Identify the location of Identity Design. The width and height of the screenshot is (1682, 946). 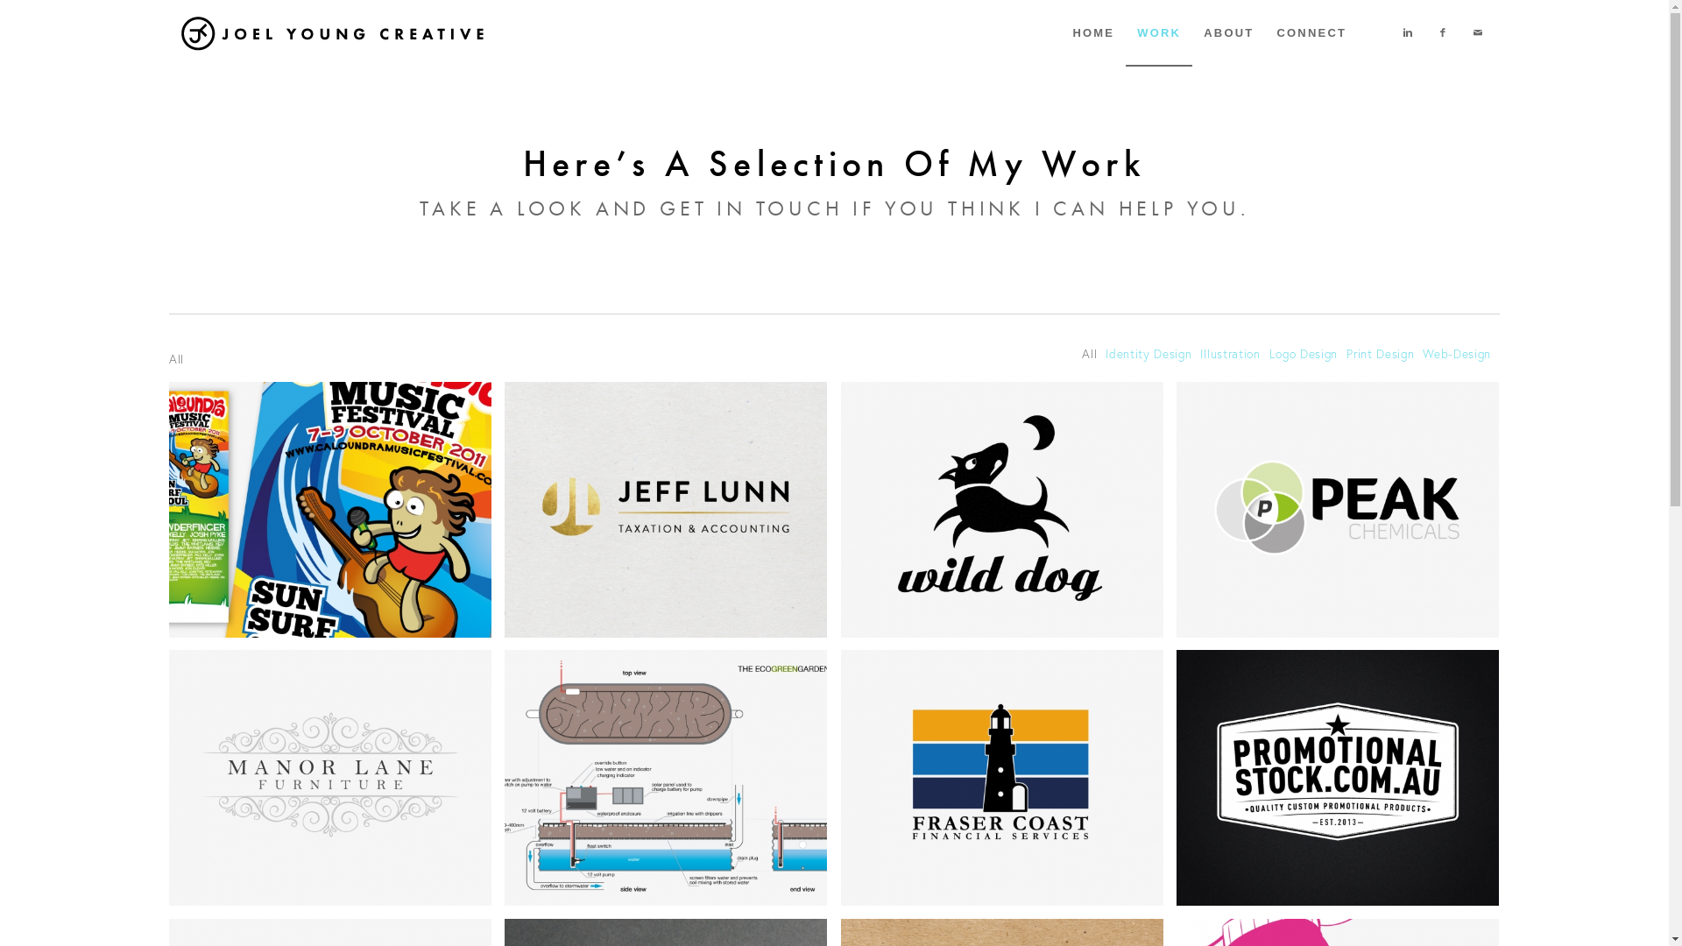
(1148, 356).